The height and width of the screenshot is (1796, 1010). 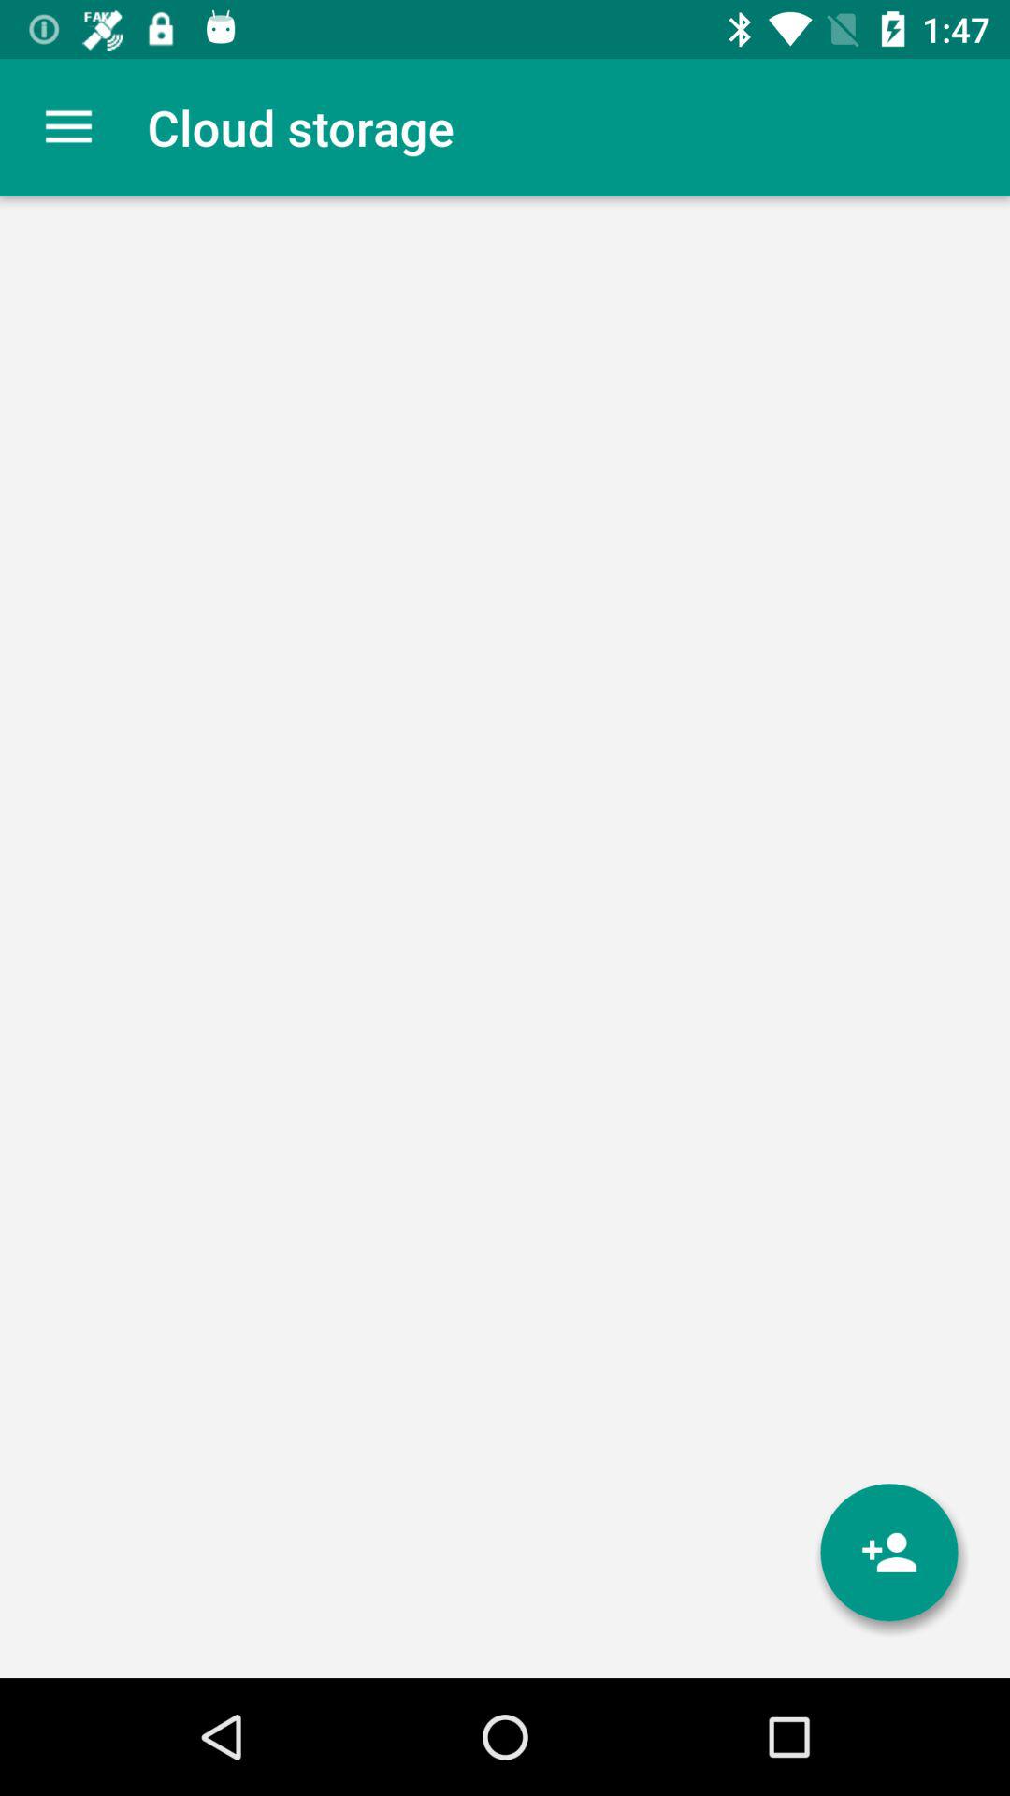 I want to click on turn off app next to the cloud storage item, so click(x=68, y=127).